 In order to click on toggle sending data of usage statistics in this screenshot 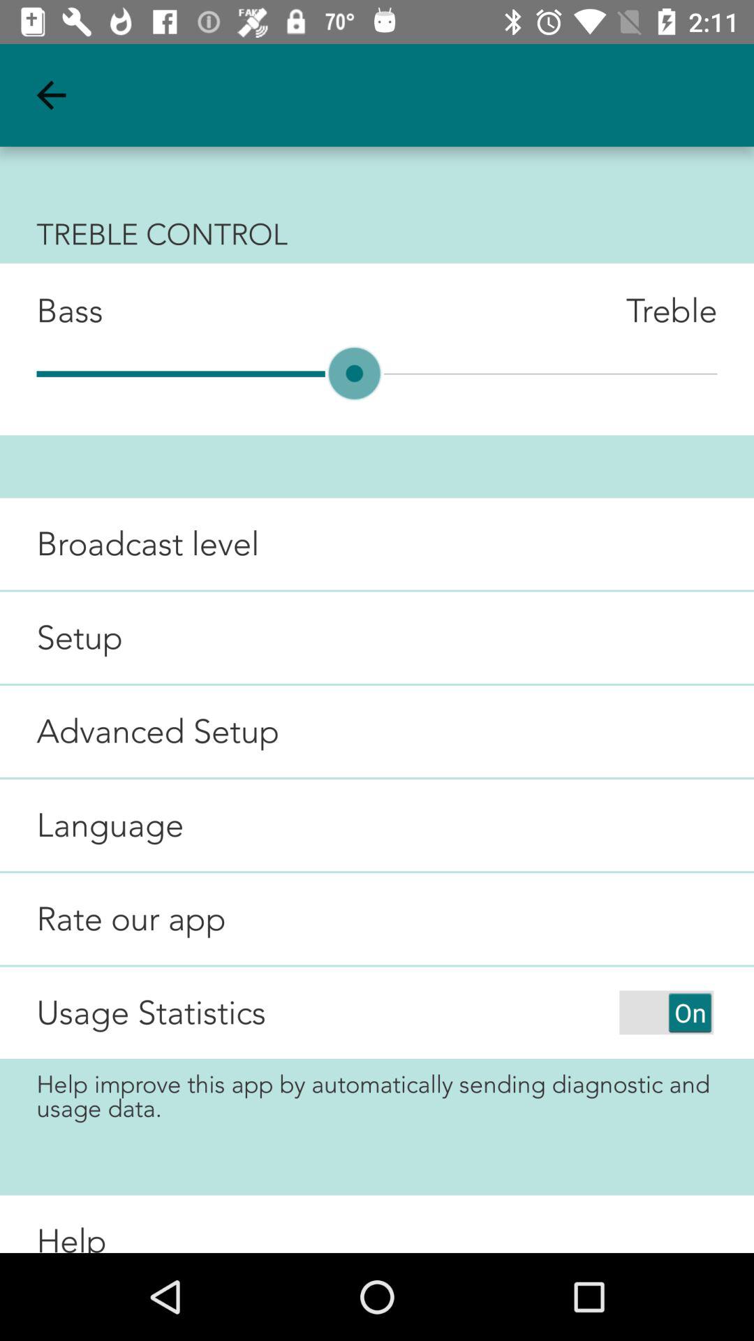, I will do `click(666, 1013)`.